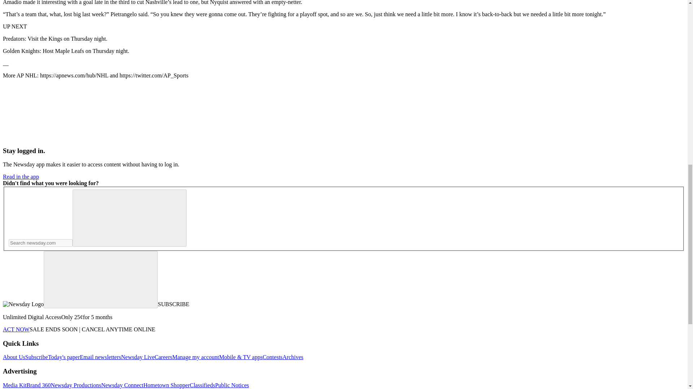  I want to click on About Us, so click(14, 357).